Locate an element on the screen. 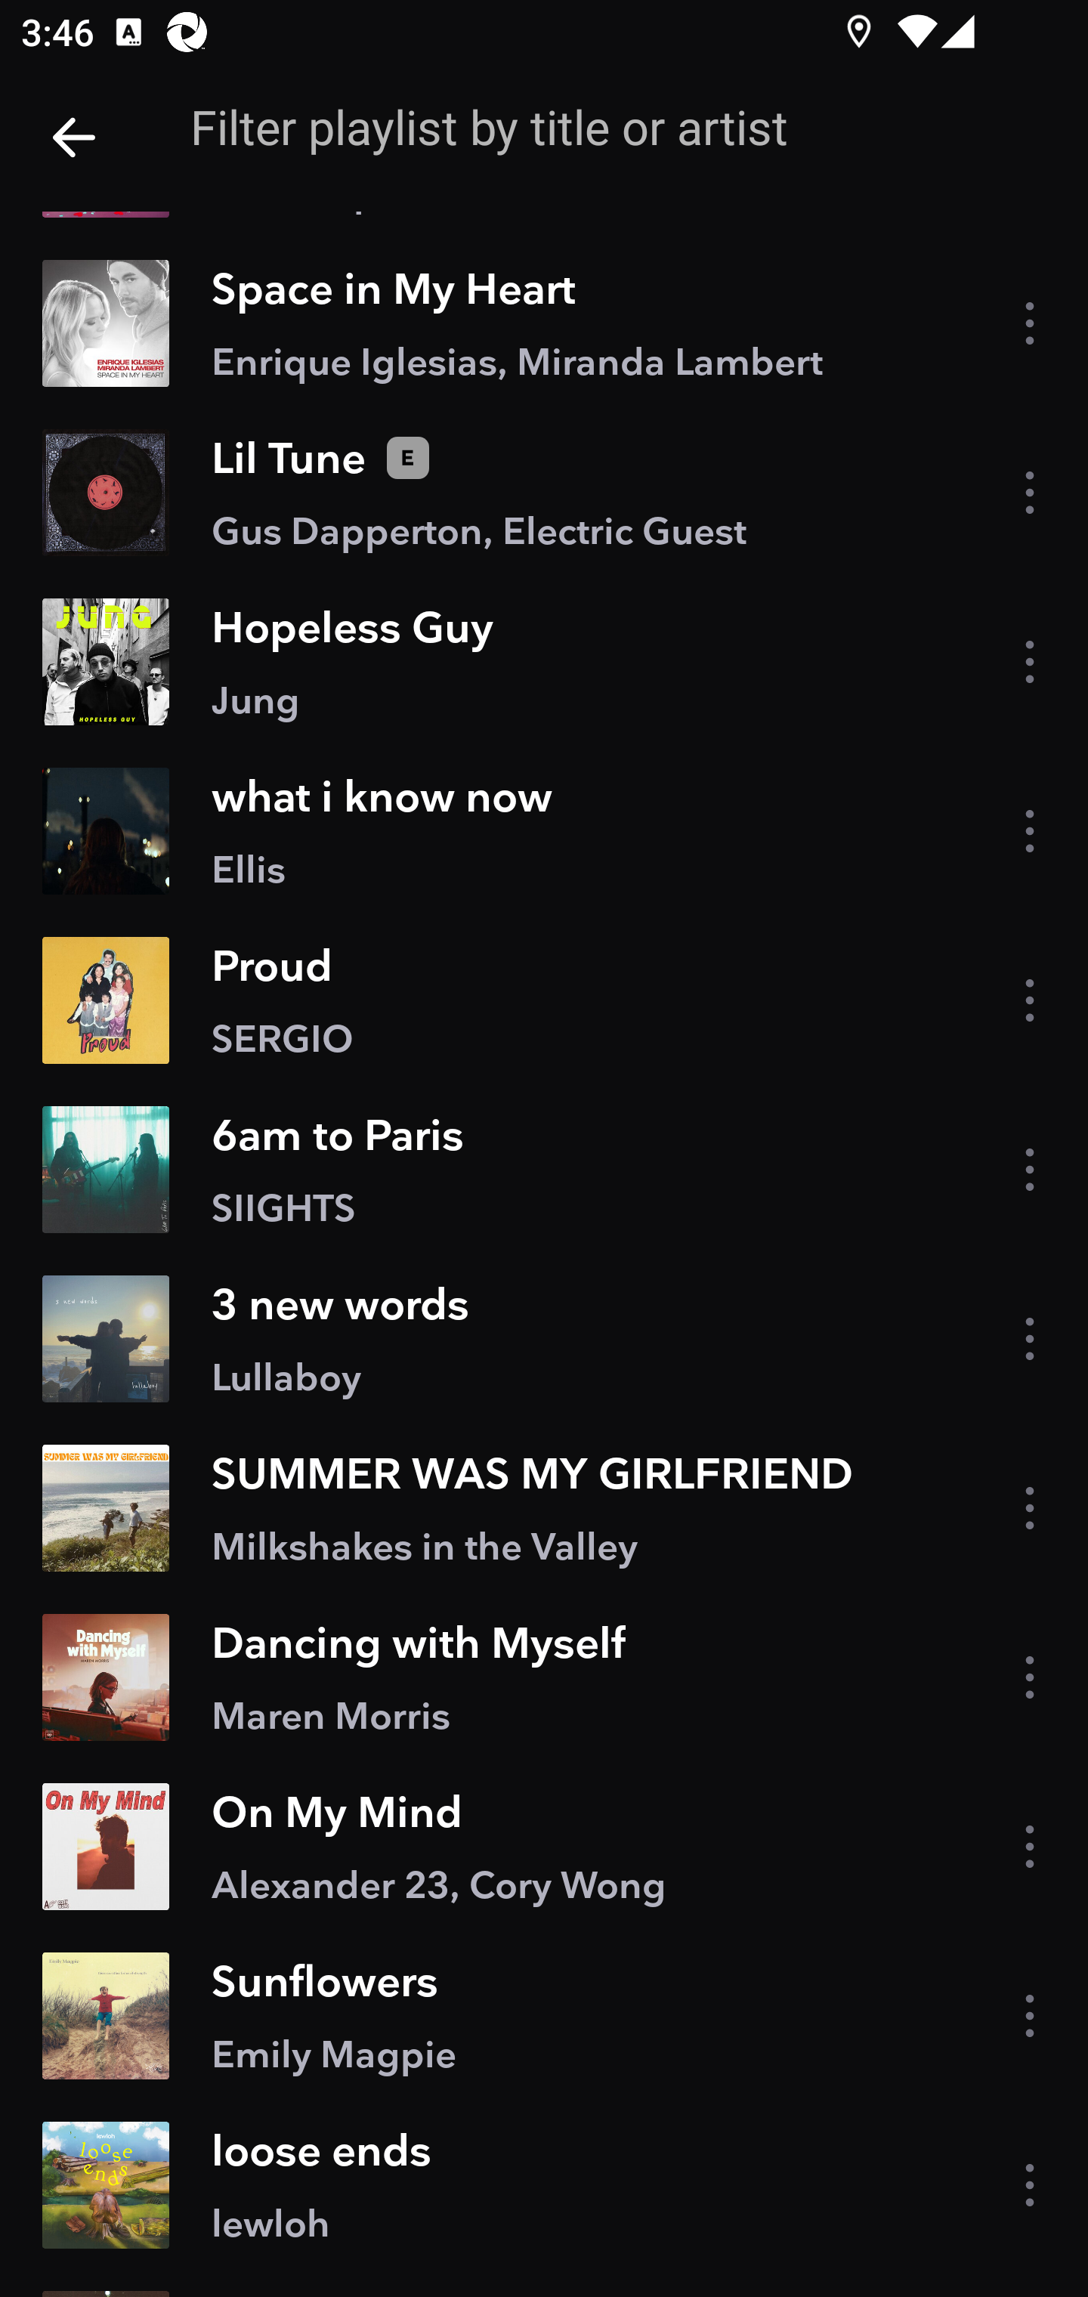 The height and width of the screenshot is (2297, 1088). Filter playlist by title or artist is located at coordinates (597, 127).